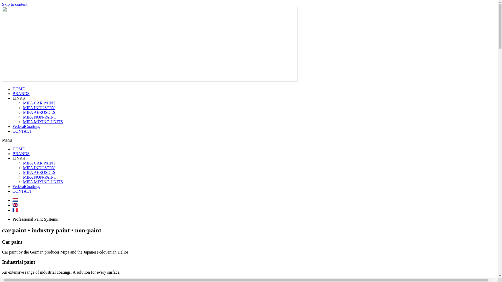 This screenshot has height=282, width=502. I want to click on MIPA INDUSTRY, so click(39, 108).